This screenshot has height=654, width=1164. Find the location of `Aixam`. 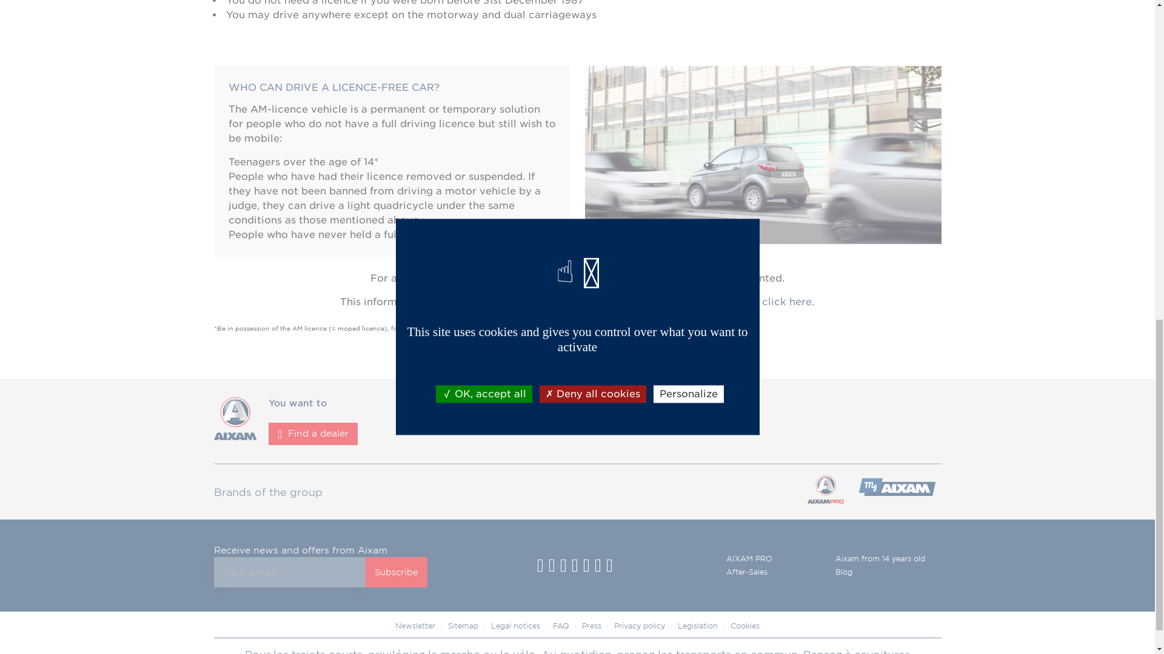

Aixam is located at coordinates (234, 437).